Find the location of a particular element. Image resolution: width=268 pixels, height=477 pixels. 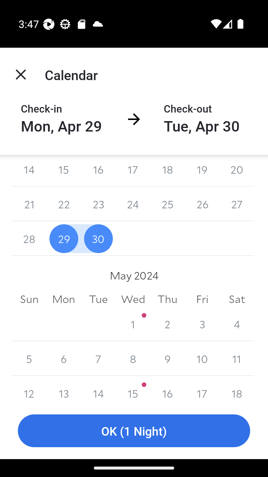

18 18 May 2024 is located at coordinates (237, 389).